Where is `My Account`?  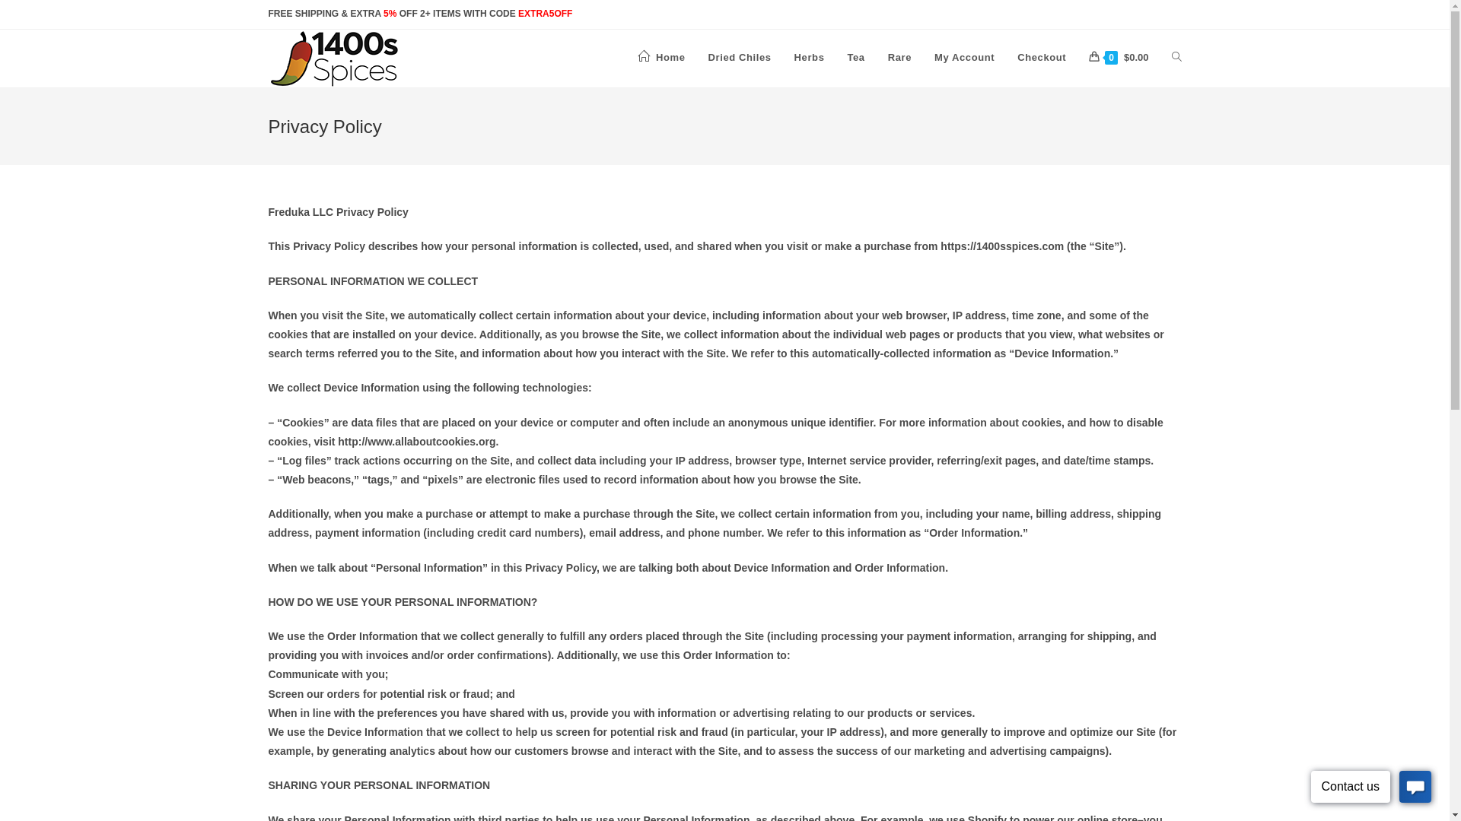 My Account is located at coordinates (965, 58).